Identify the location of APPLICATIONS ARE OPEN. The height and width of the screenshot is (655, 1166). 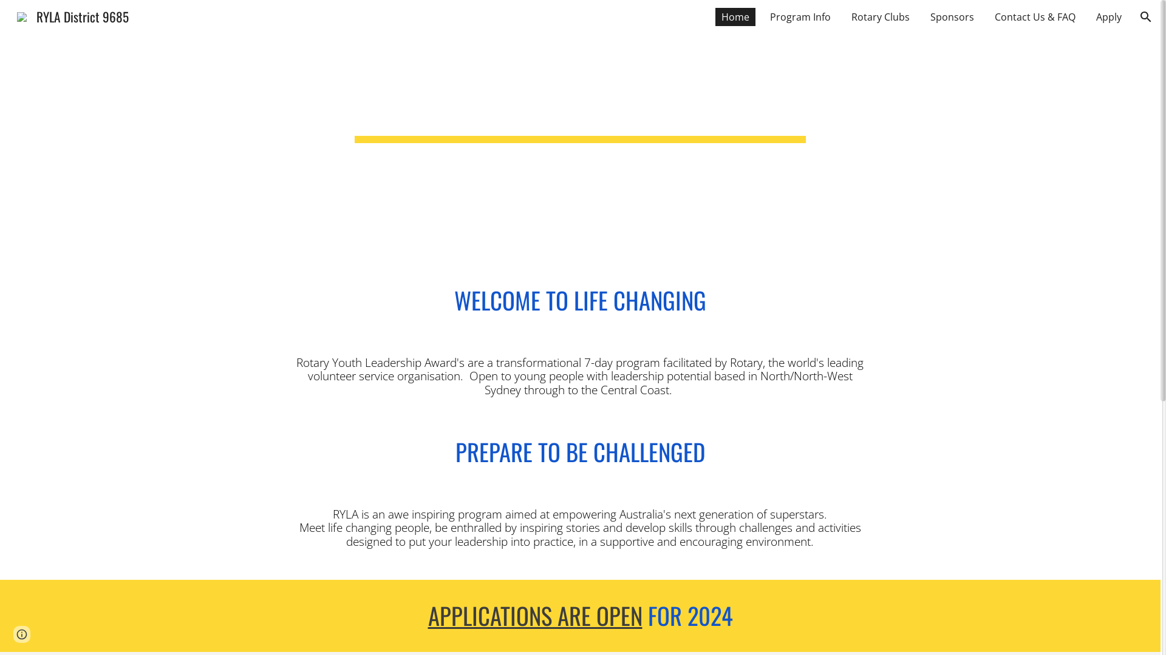
(534, 615).